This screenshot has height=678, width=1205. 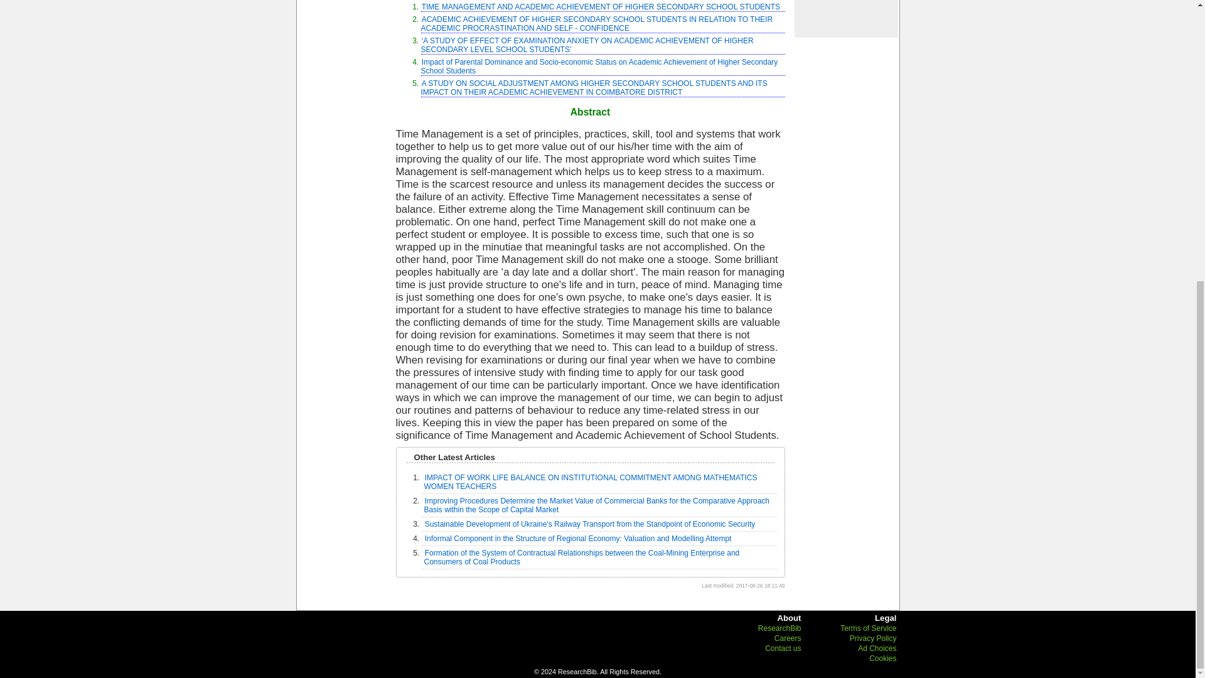 I want to click on ResearchBib, so click(x=779, y=628).